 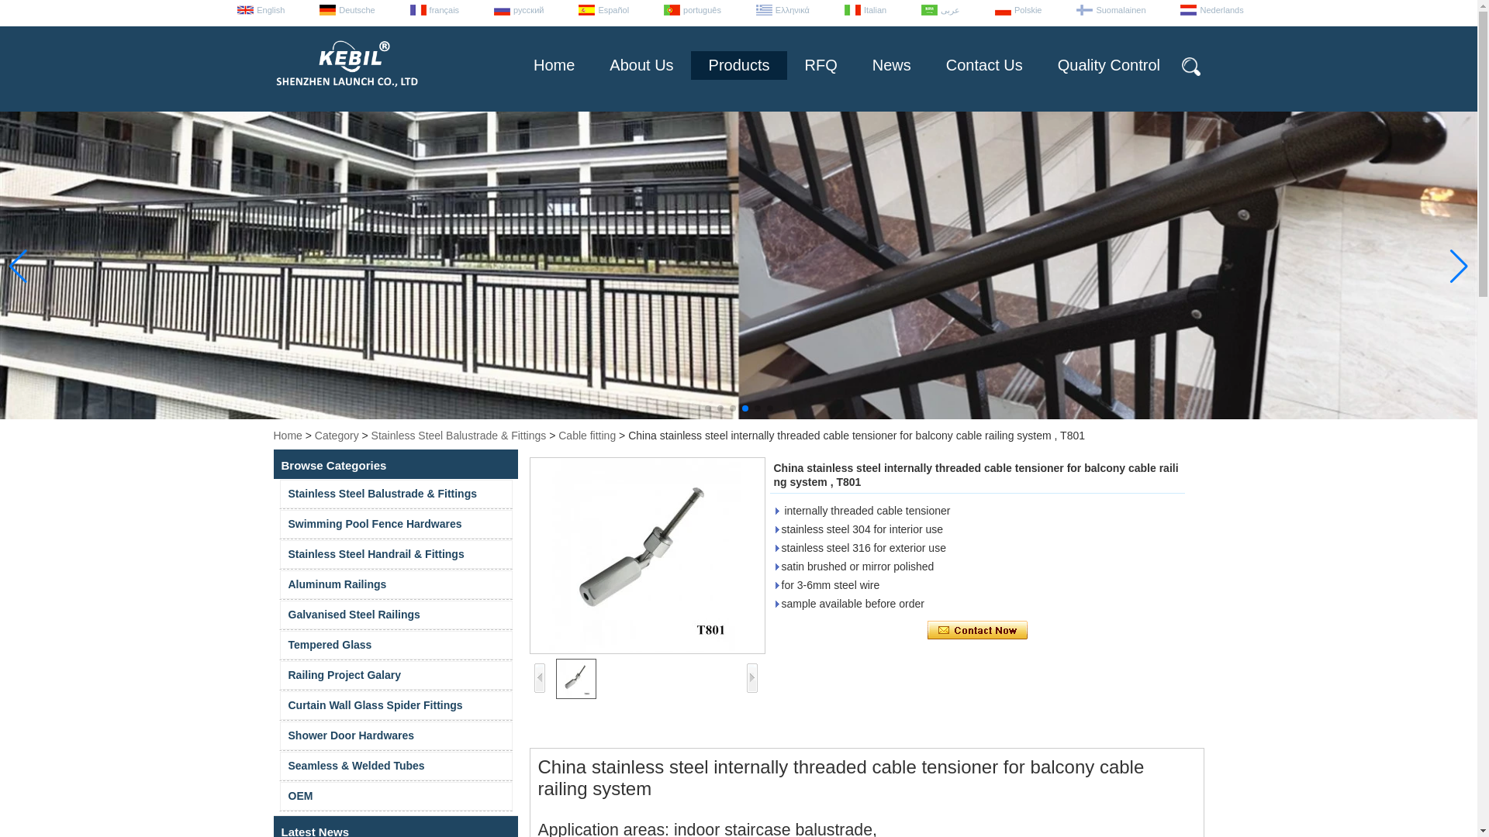 I want to click on Deutsche, so click(x=345, y=10).